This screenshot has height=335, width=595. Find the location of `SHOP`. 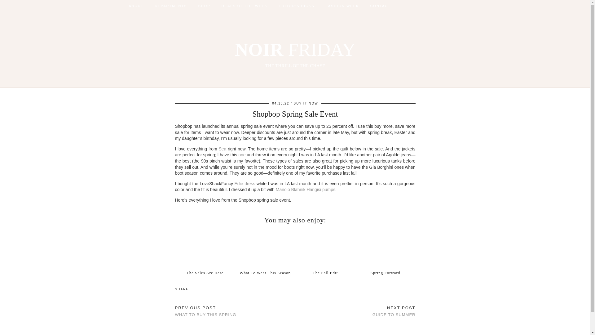

SHOP is located at coordinates (204, 6).